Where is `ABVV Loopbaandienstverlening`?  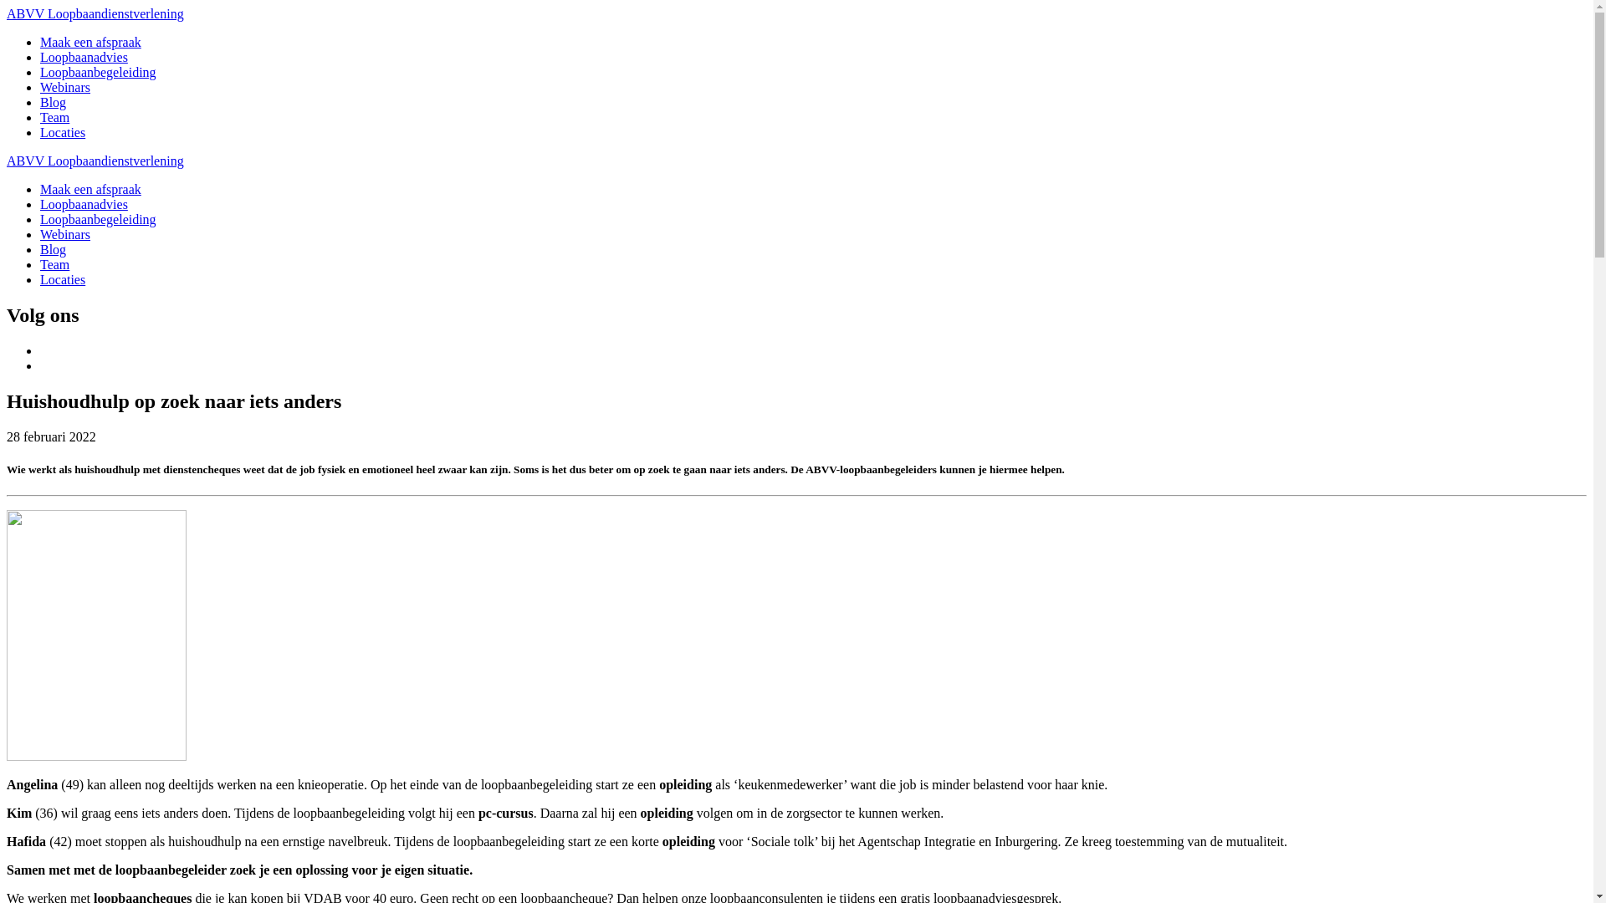 ABVV Loopbaandienstverlening is located at coordinates (95, 13).